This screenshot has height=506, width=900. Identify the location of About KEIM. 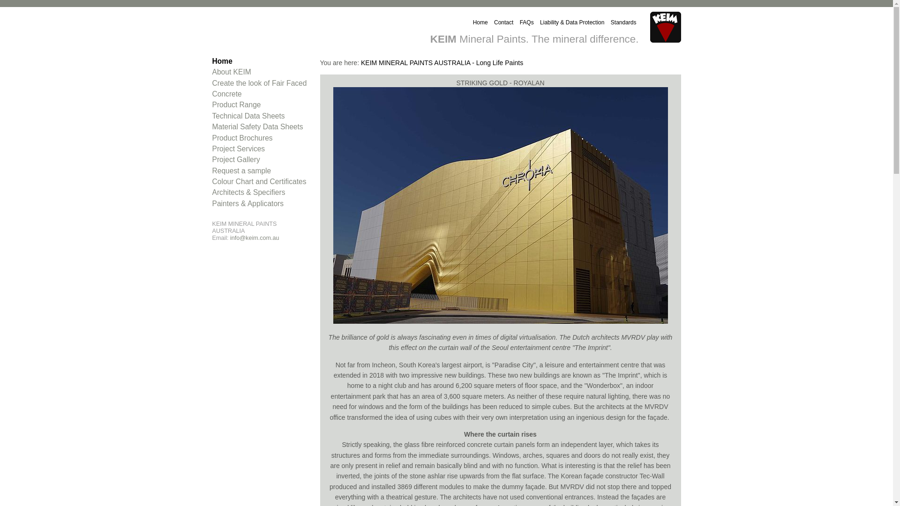
(232, 72).